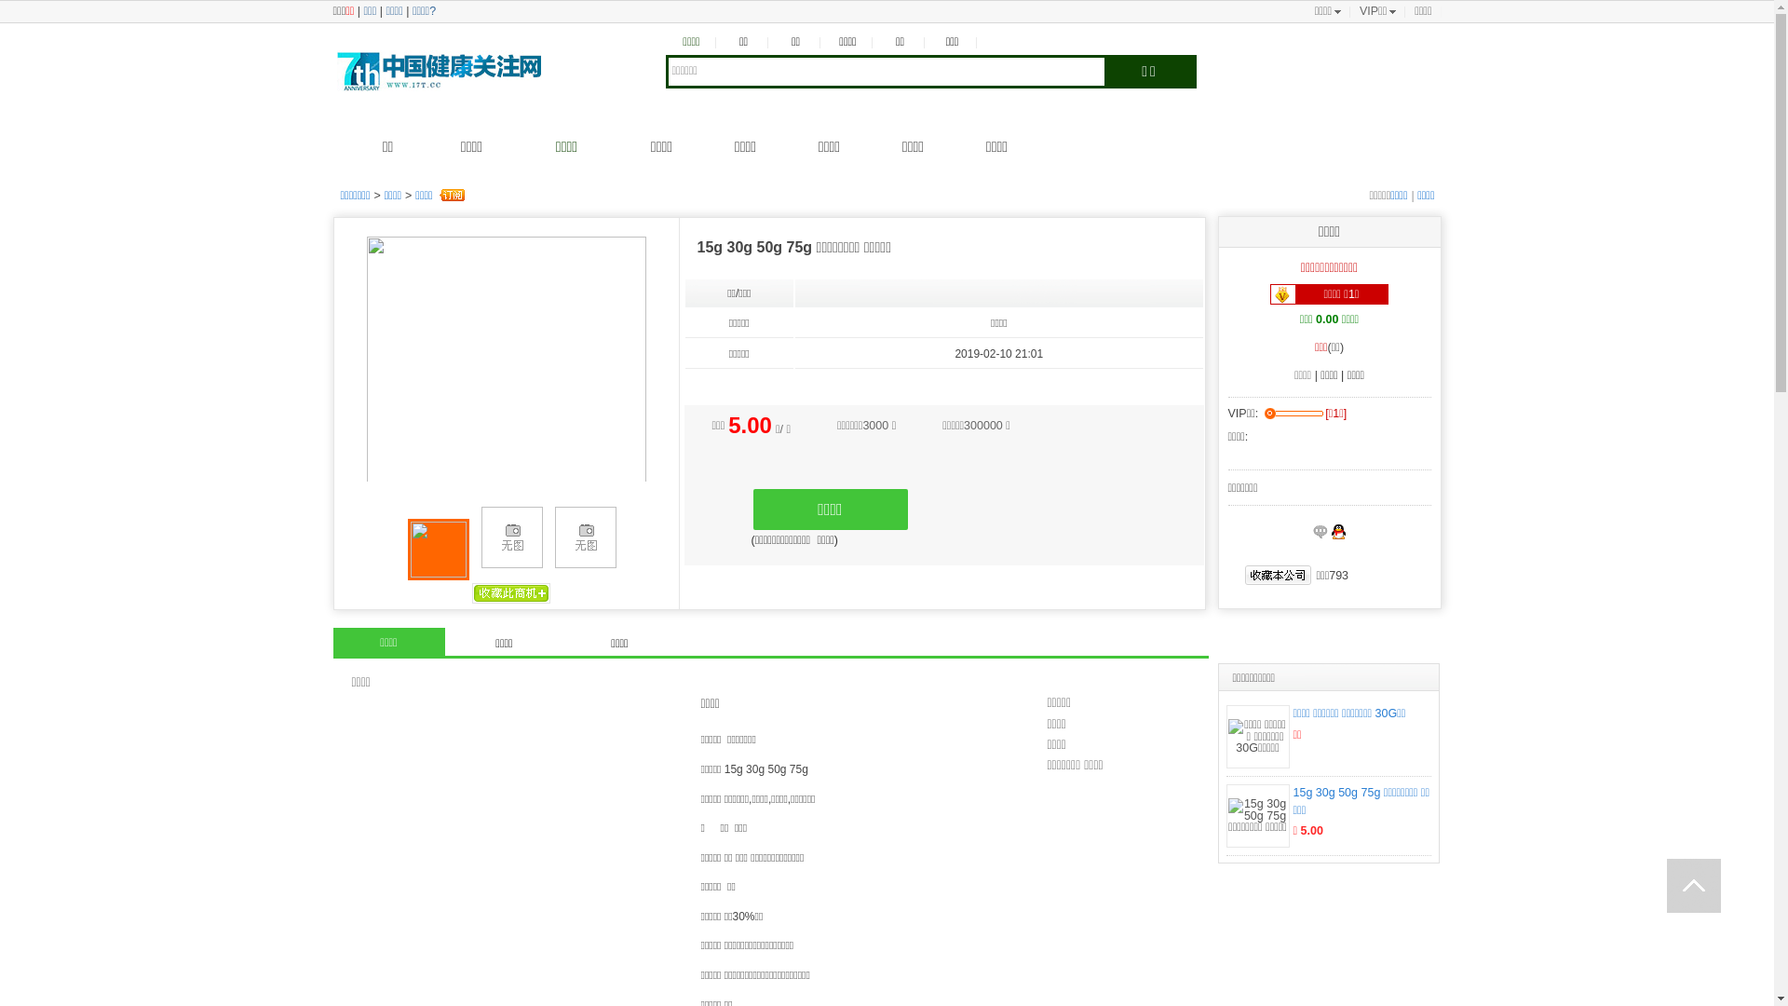  Describe the element at coordinates (1694, 886) in the screenshot. I see ` ` at that location.